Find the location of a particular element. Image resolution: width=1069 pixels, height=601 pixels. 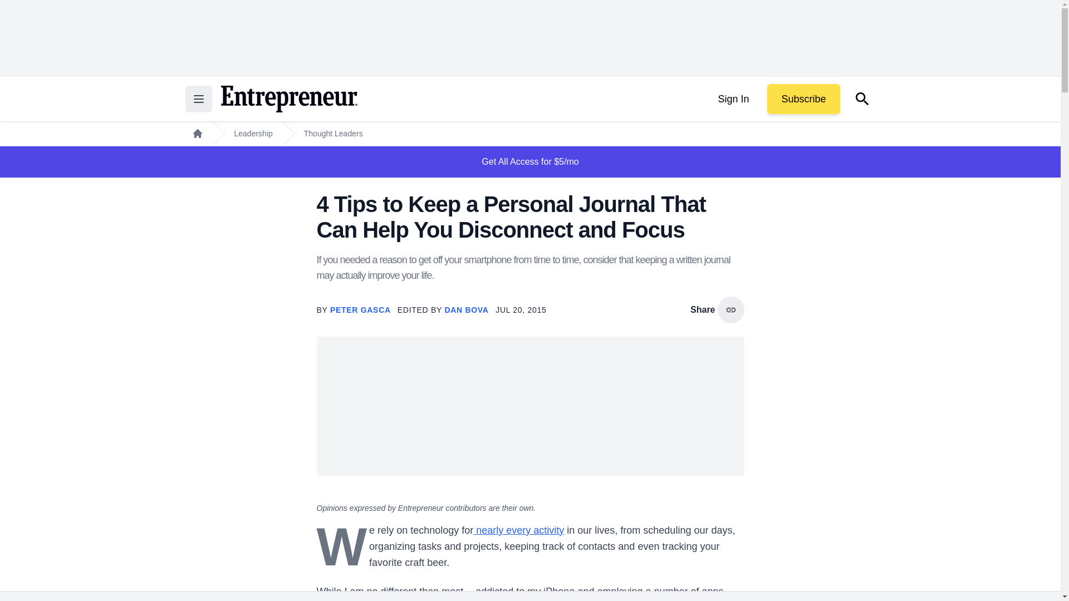

Sign In is located at coordinates (733, 99).